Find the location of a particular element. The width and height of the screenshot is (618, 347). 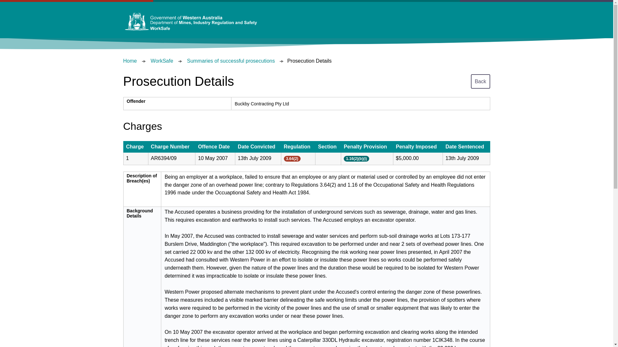

Home is located at coordinates (130, 60).